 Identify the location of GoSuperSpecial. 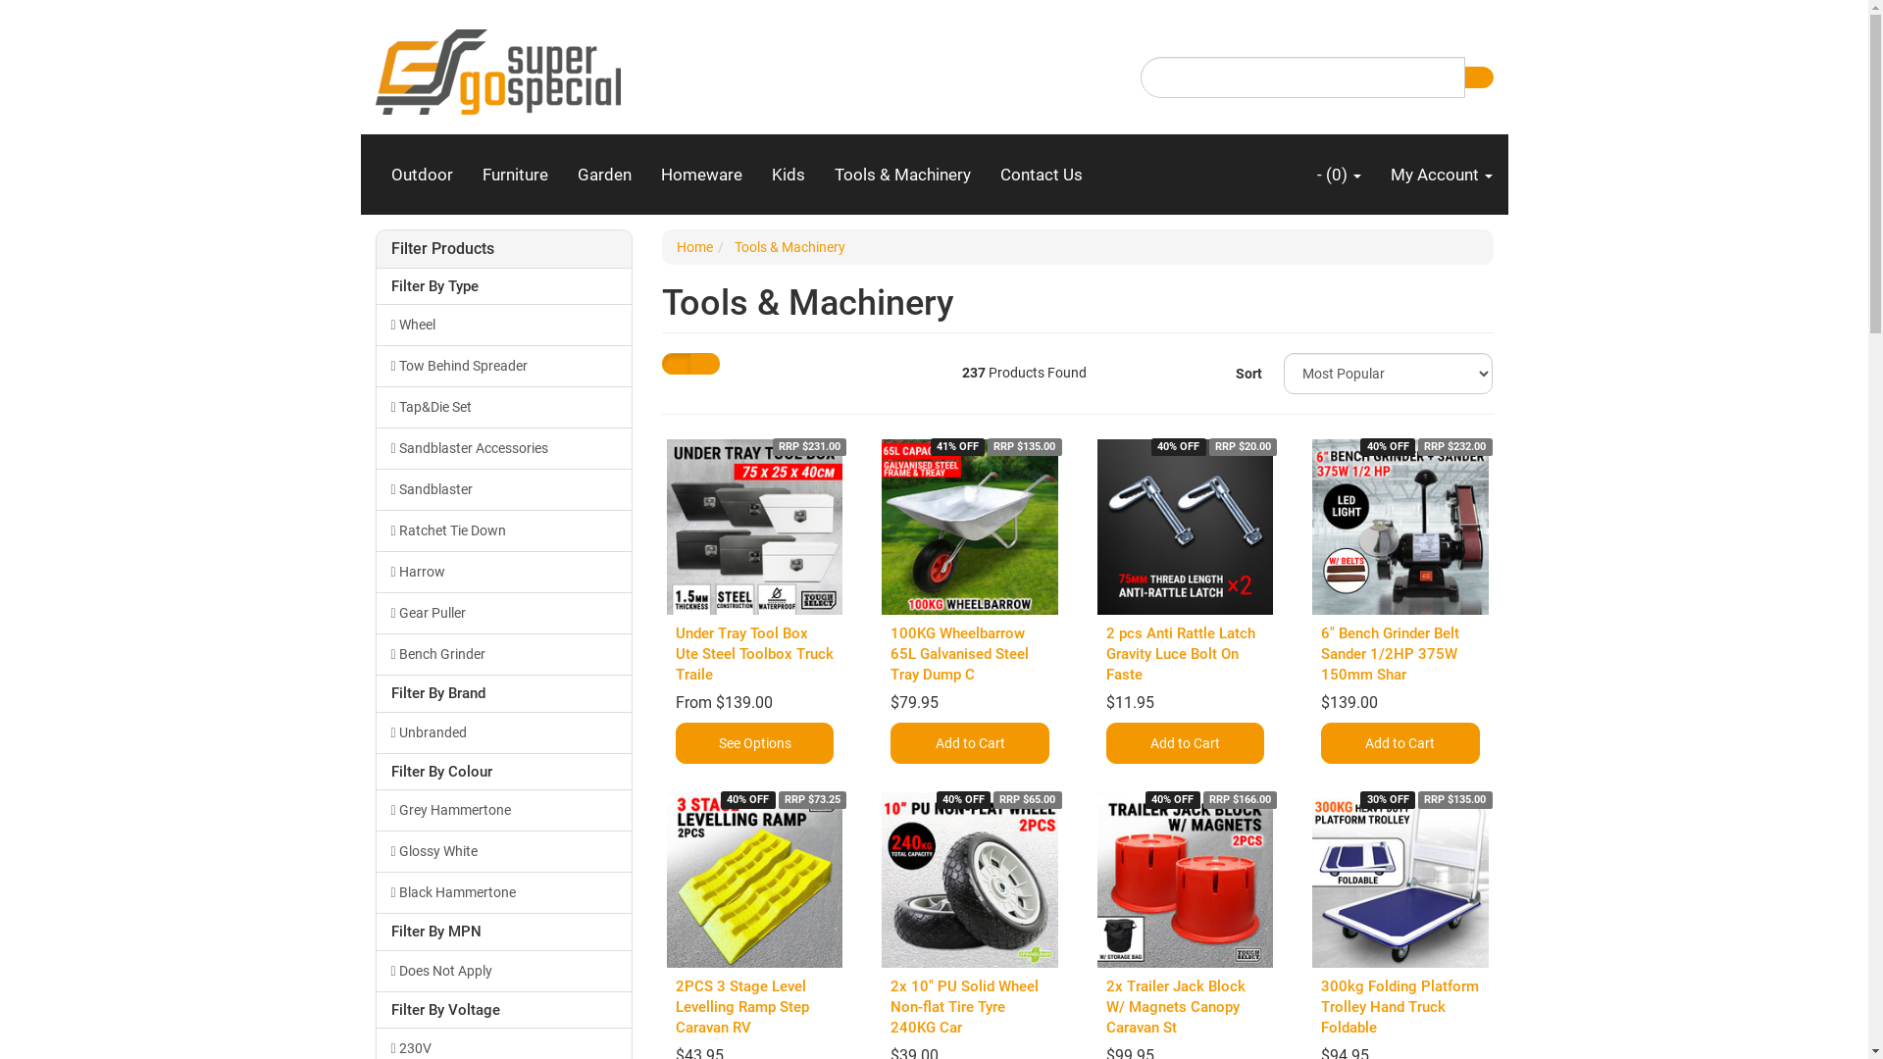
(497, 66).